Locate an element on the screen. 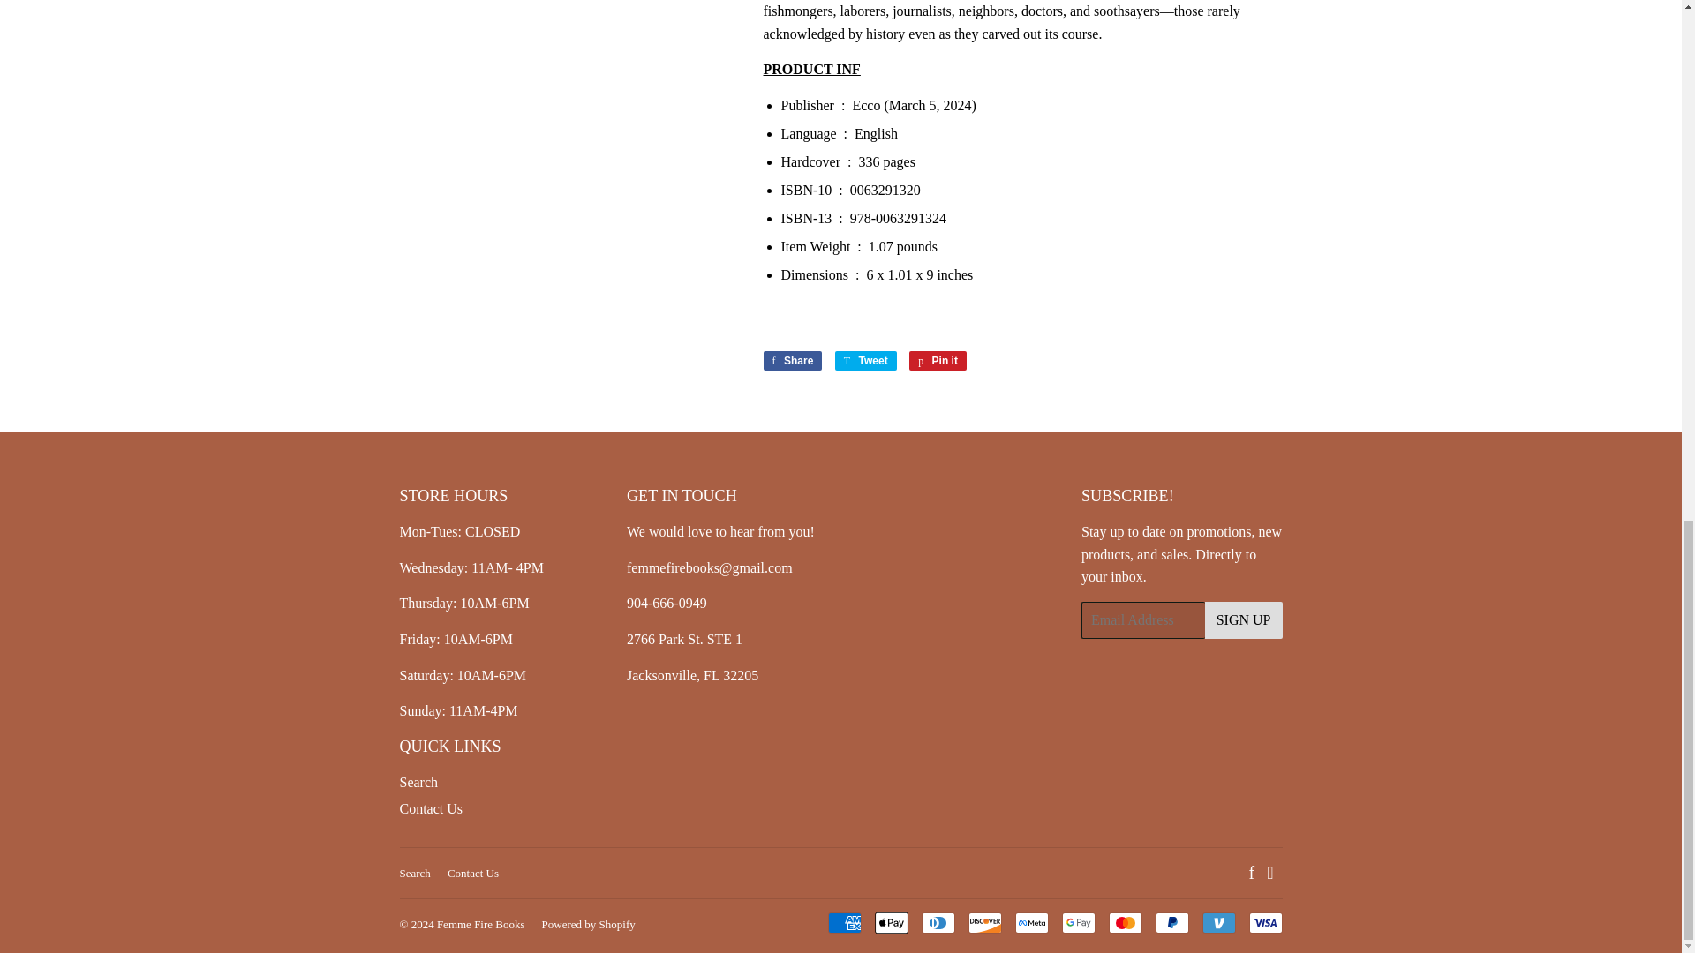 The height and width of the screenshot is (953, 1695). Discover is located at coordinates (984, 923).